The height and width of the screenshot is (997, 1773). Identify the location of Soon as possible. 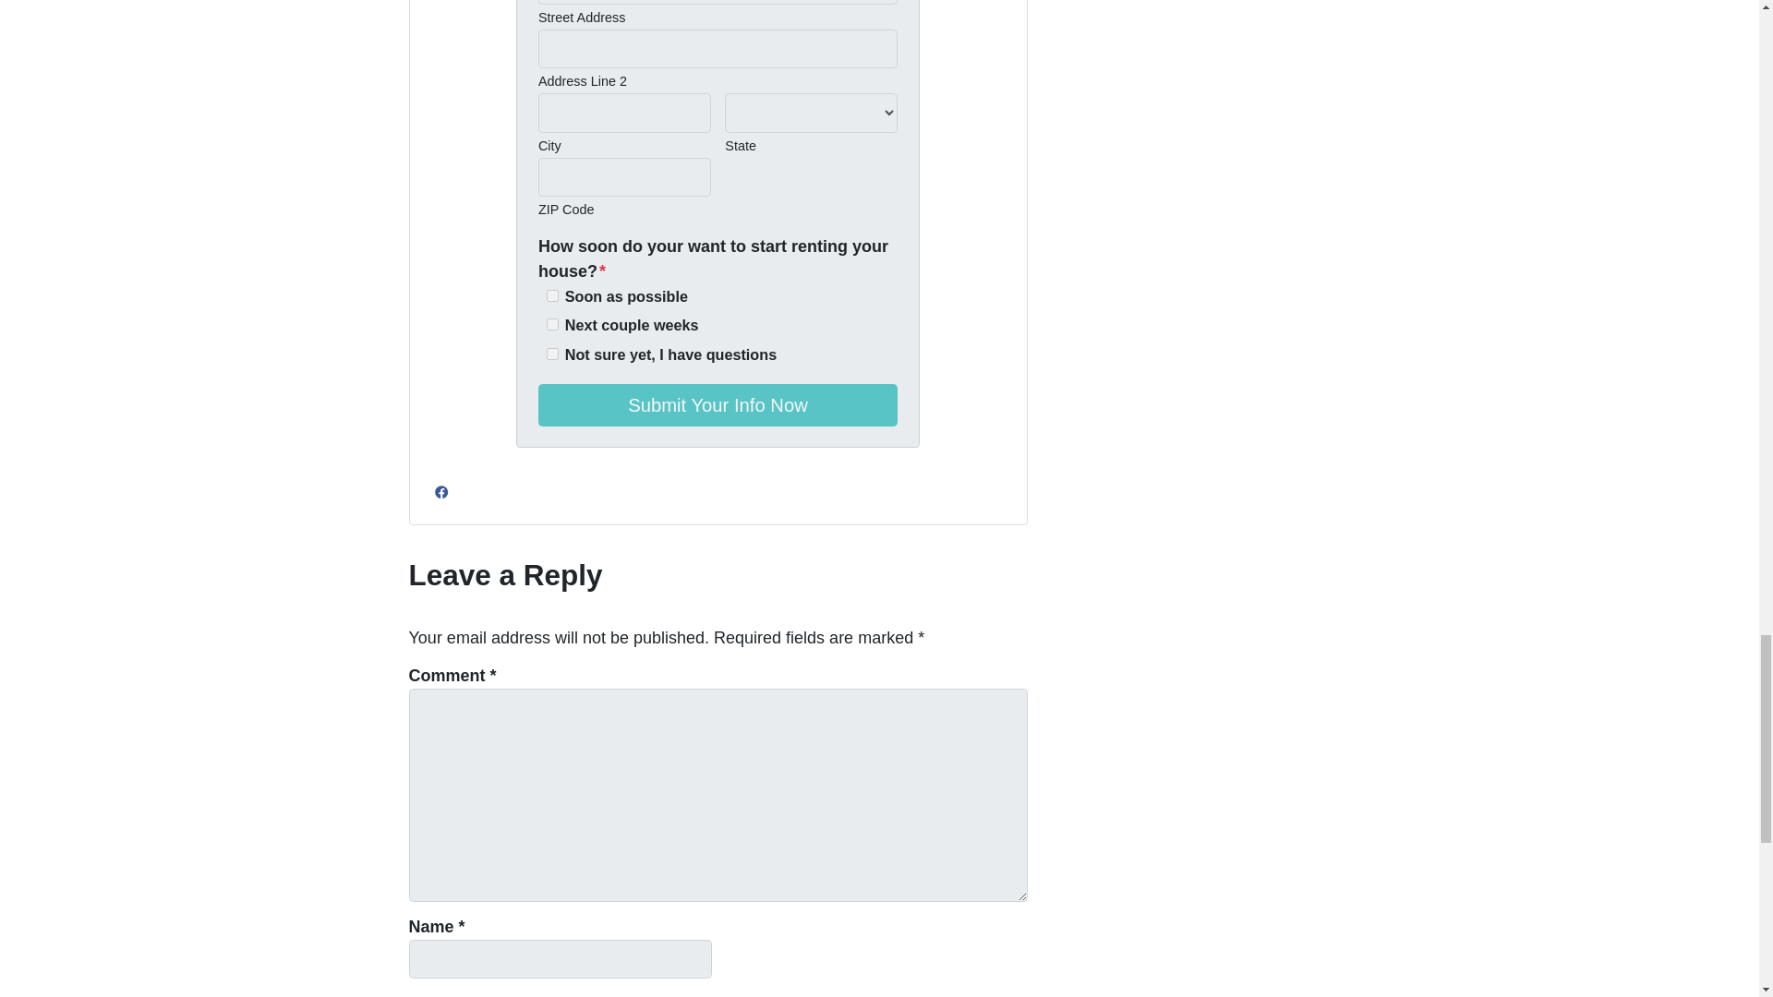
(552, 295).